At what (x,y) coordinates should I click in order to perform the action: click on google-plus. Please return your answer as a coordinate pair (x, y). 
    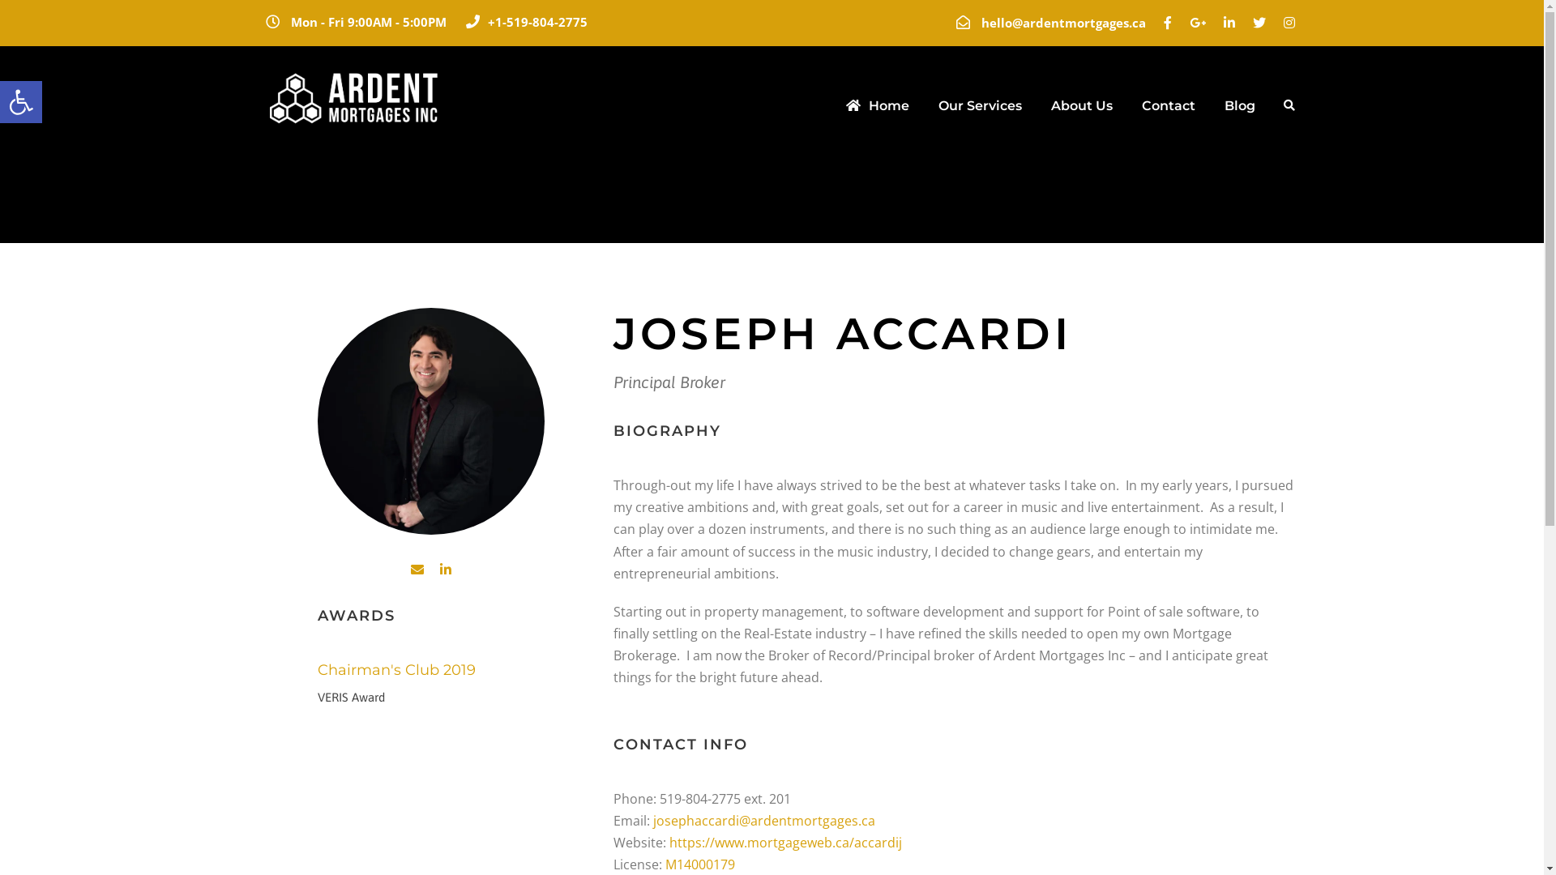
    Looking at the image, I should click on (1198, 23).